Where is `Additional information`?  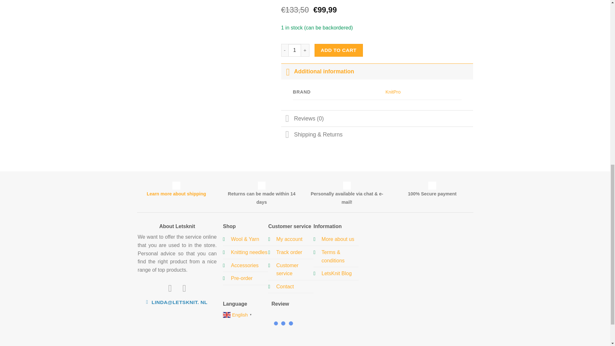 Additional information is located at coordinates (377, 71).